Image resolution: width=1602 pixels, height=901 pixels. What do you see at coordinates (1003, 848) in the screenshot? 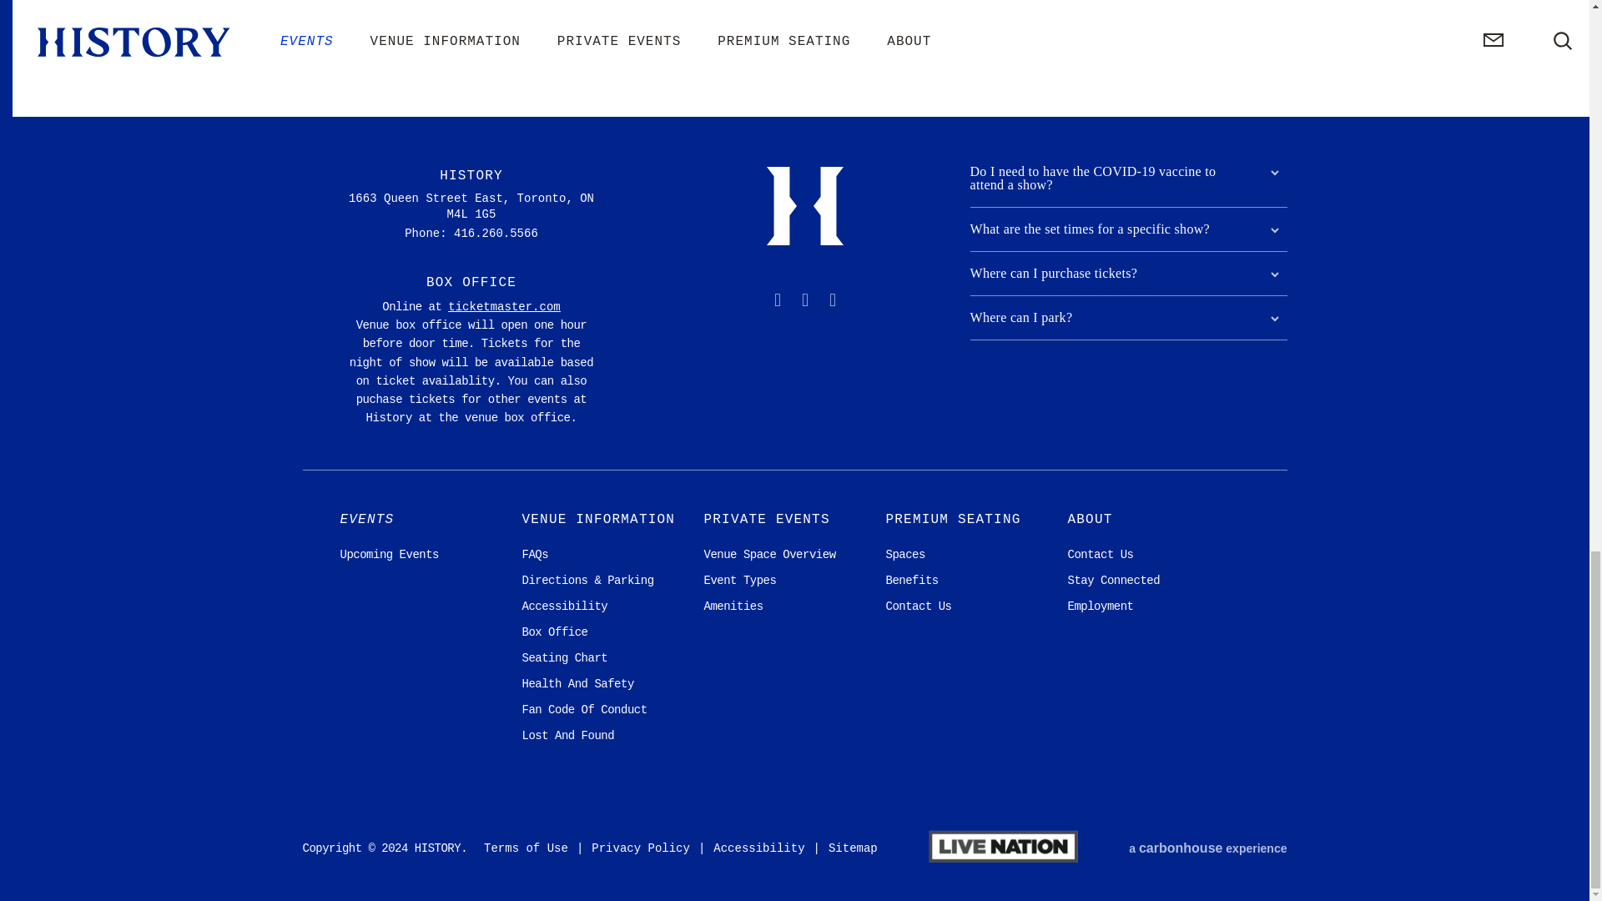
I see `Live Nation` at bounding box center [1003, 848].